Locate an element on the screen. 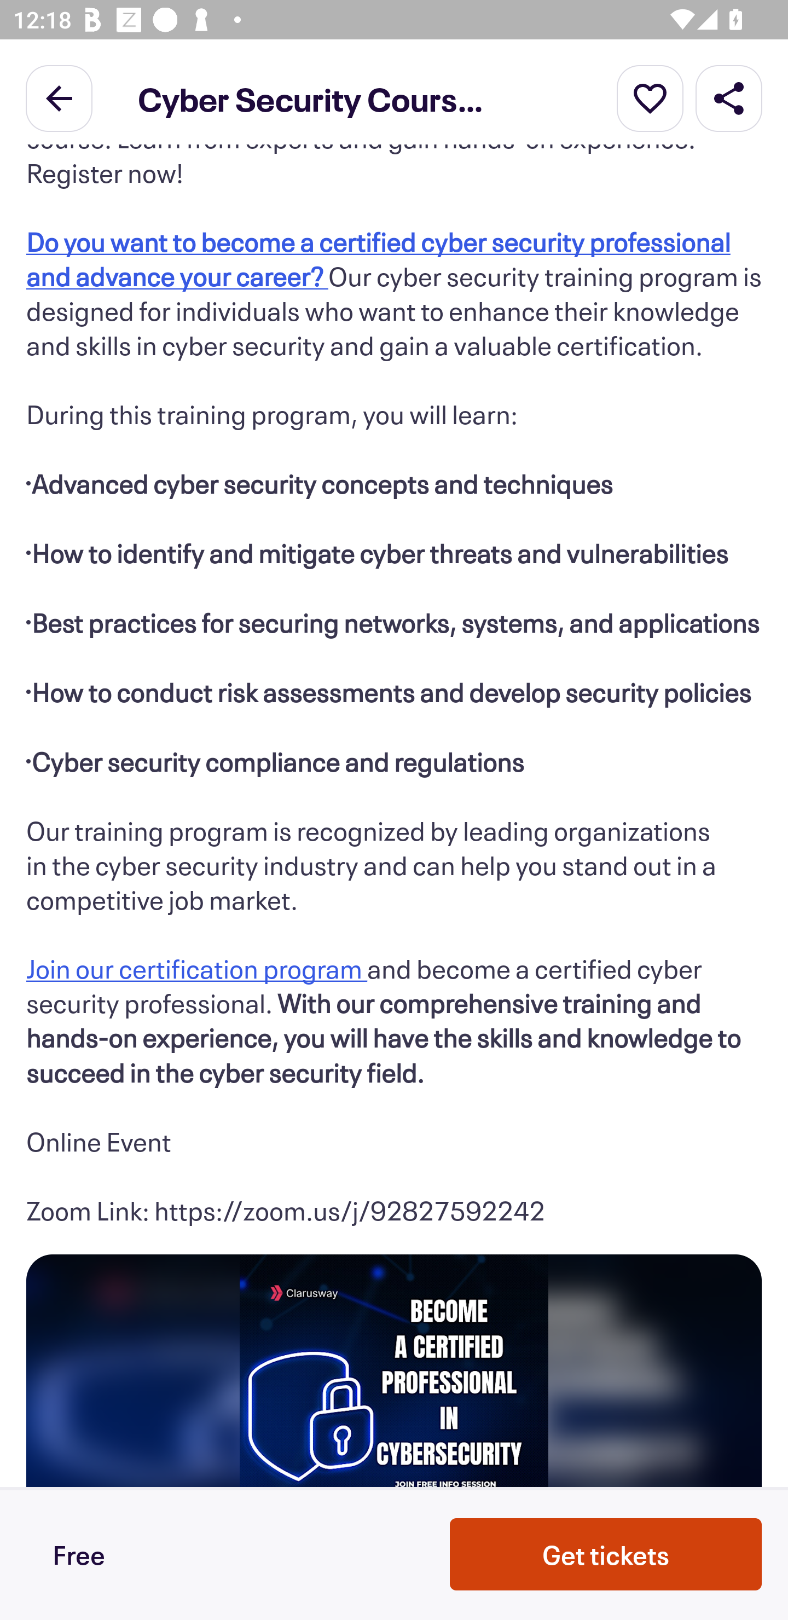  Get tickets is located at coordinates (606, 1554).